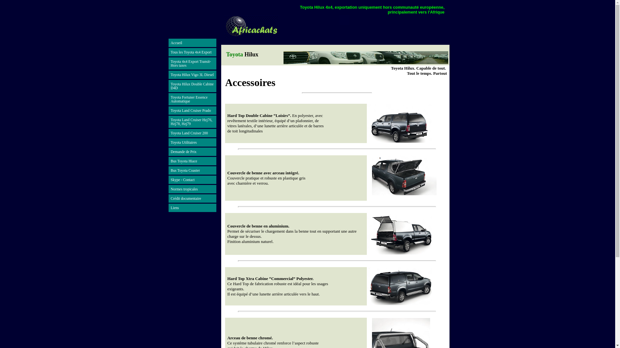 The width and height of the screenshot is (620, 348). I want to click on Toyota Fortuner Essence Automatique, so click(192, 99).